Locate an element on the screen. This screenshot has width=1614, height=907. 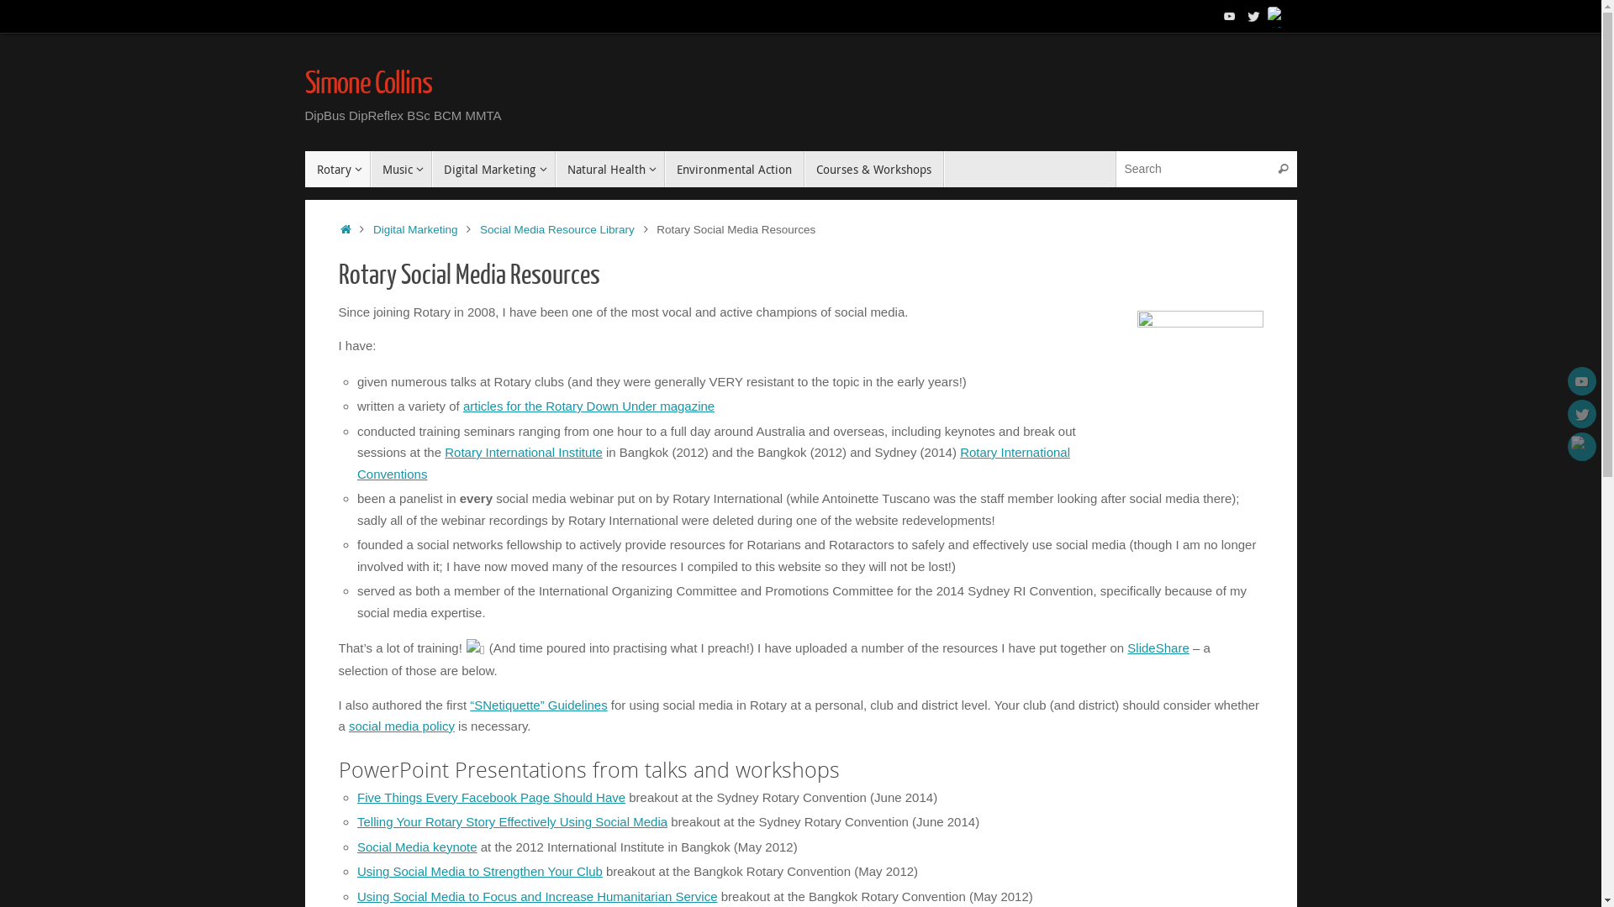
YouTube is located at coordinates (1229, 16).